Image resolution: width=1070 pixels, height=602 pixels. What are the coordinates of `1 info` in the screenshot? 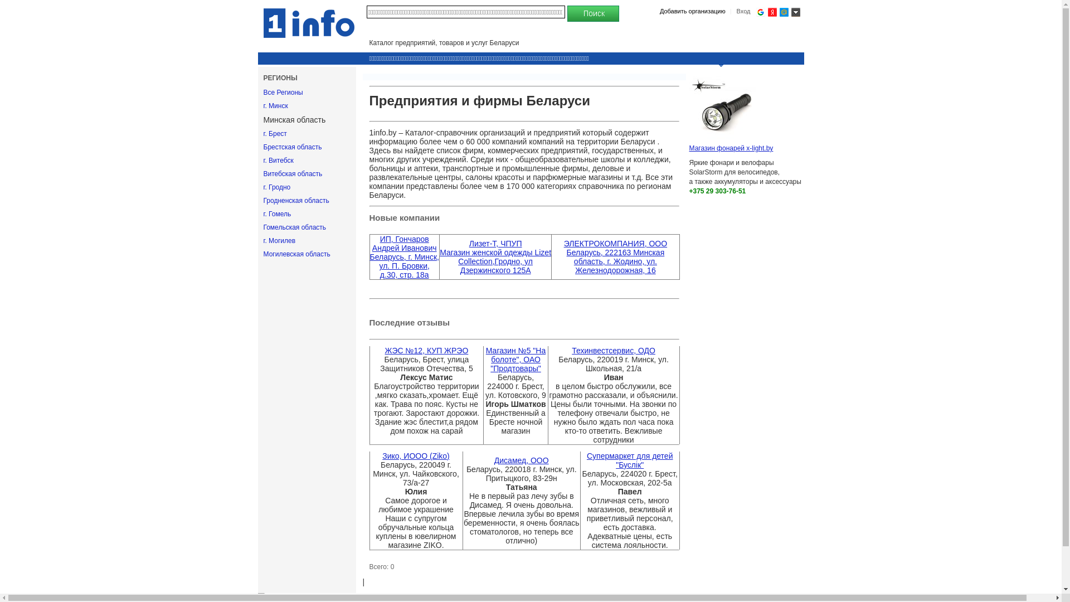 It's located at (309, 23).